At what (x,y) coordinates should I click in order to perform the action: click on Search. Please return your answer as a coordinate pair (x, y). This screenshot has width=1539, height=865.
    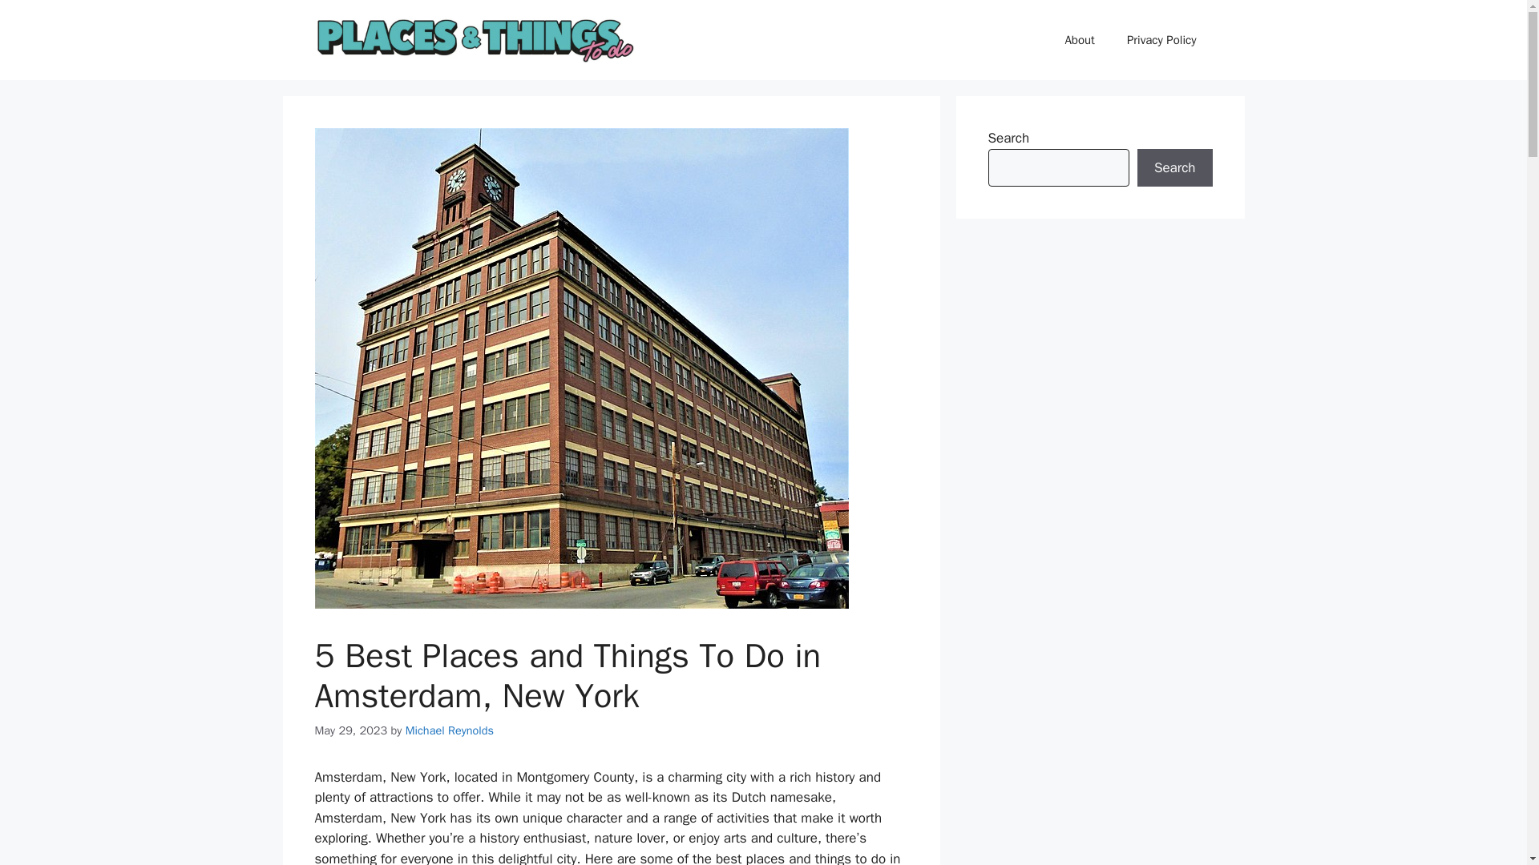
    Looking at the image, I should click on (1174, 168).